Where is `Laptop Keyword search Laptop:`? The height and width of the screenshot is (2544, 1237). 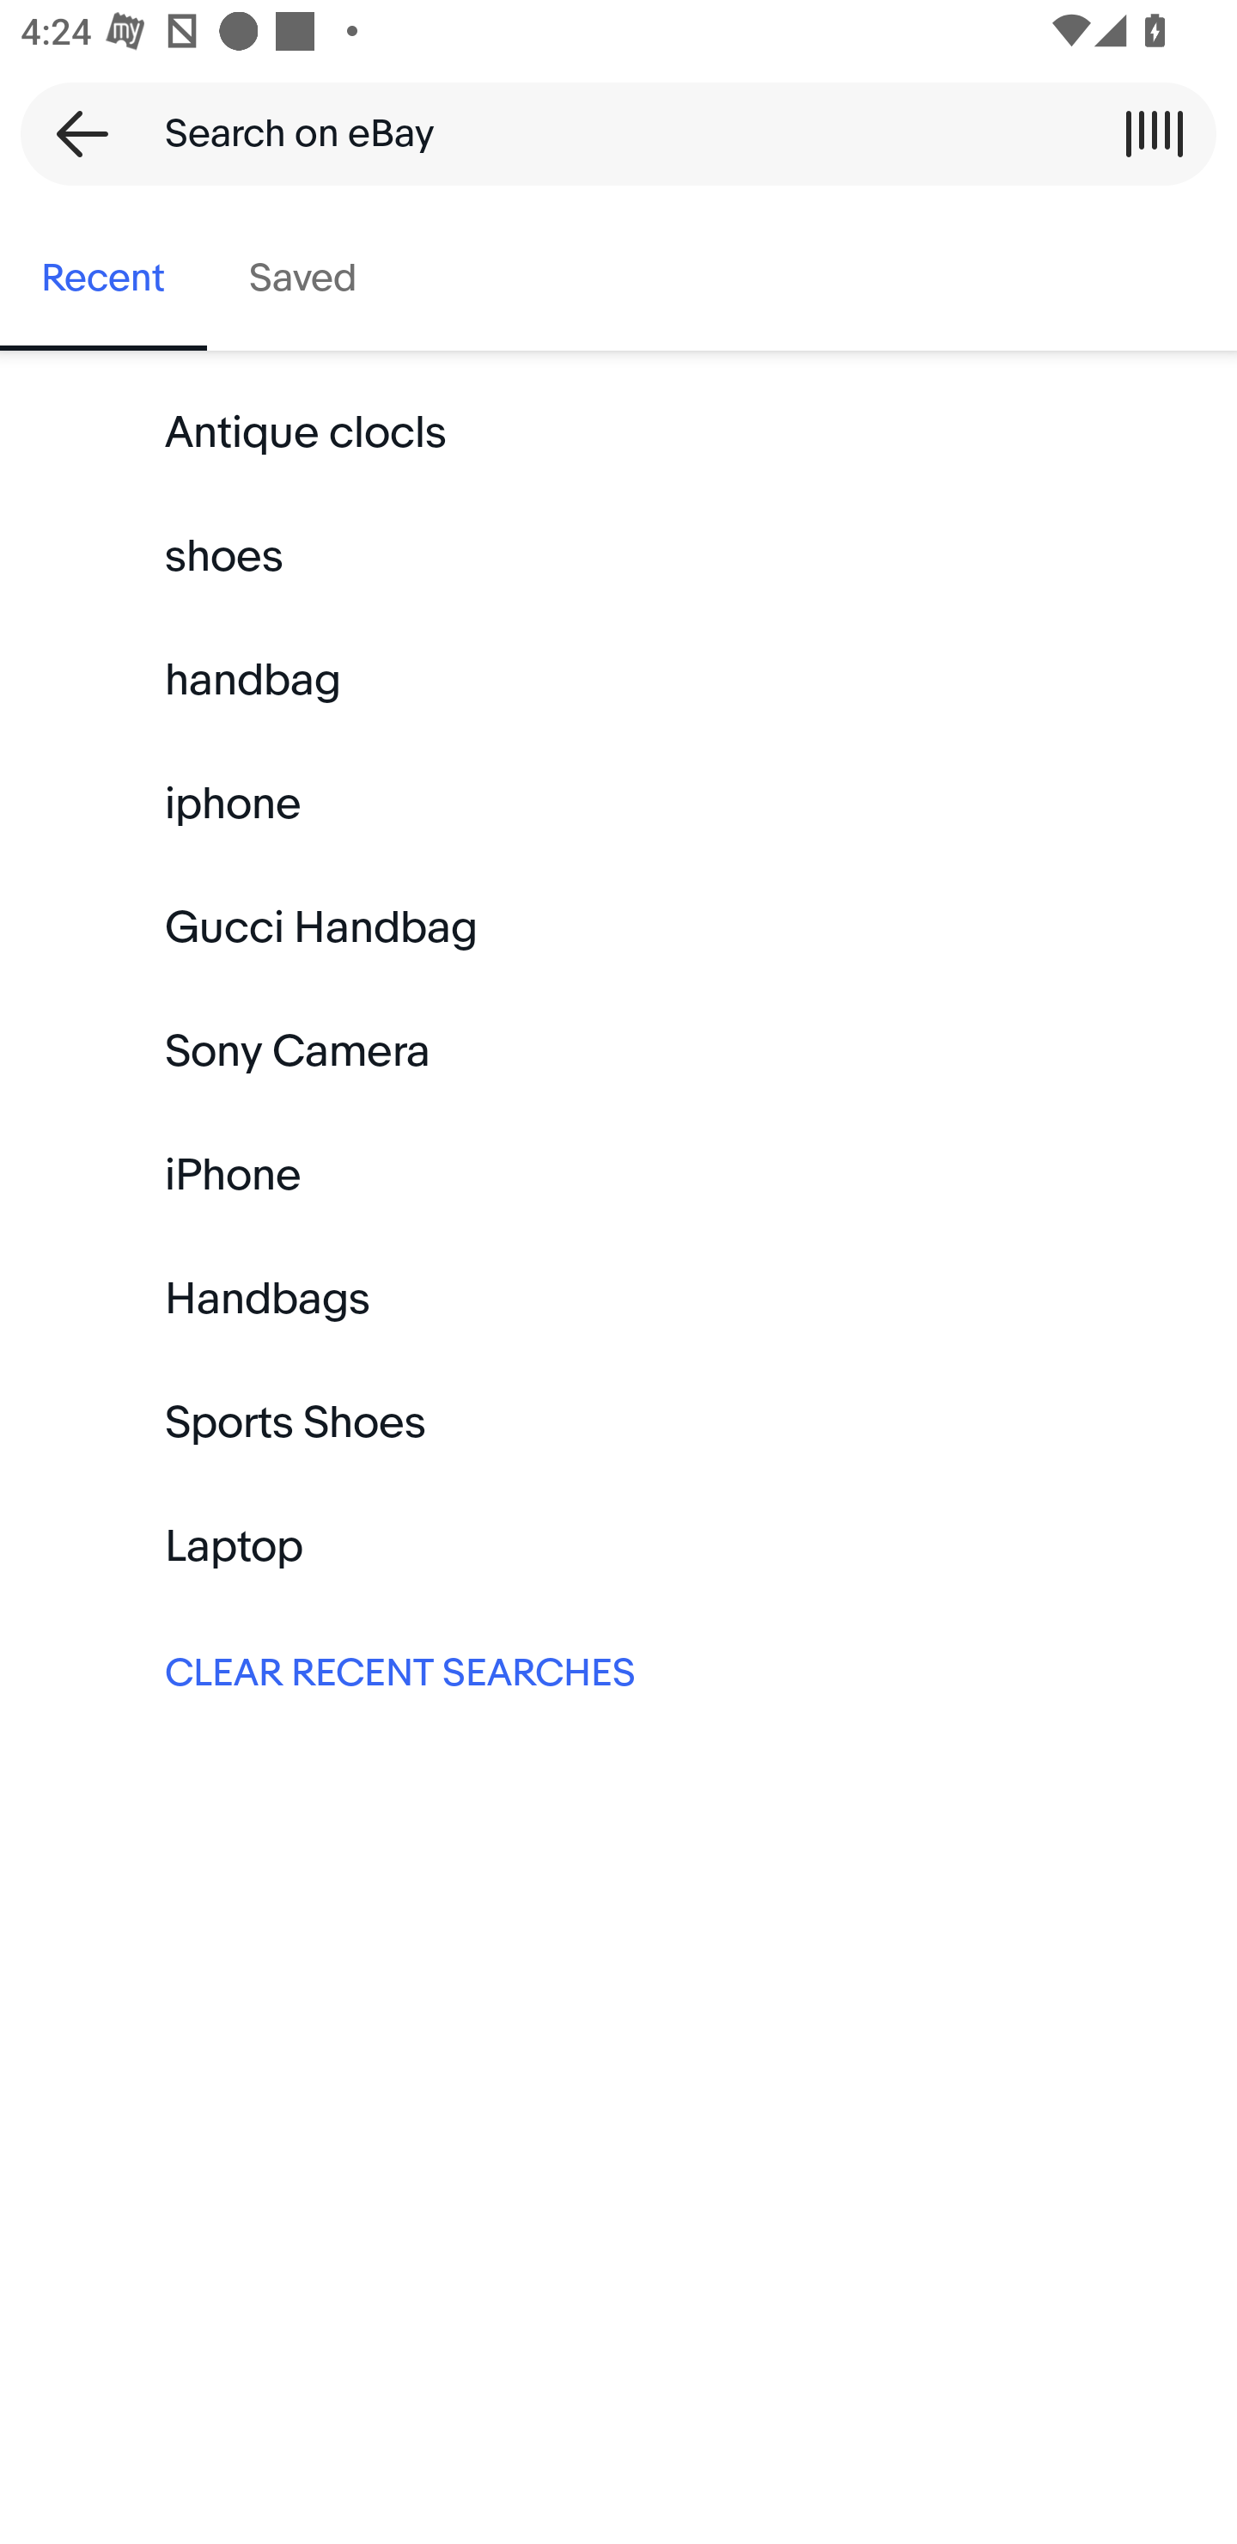
Laptop Keyword search Laptop: is located at coordinates (618, 1546).